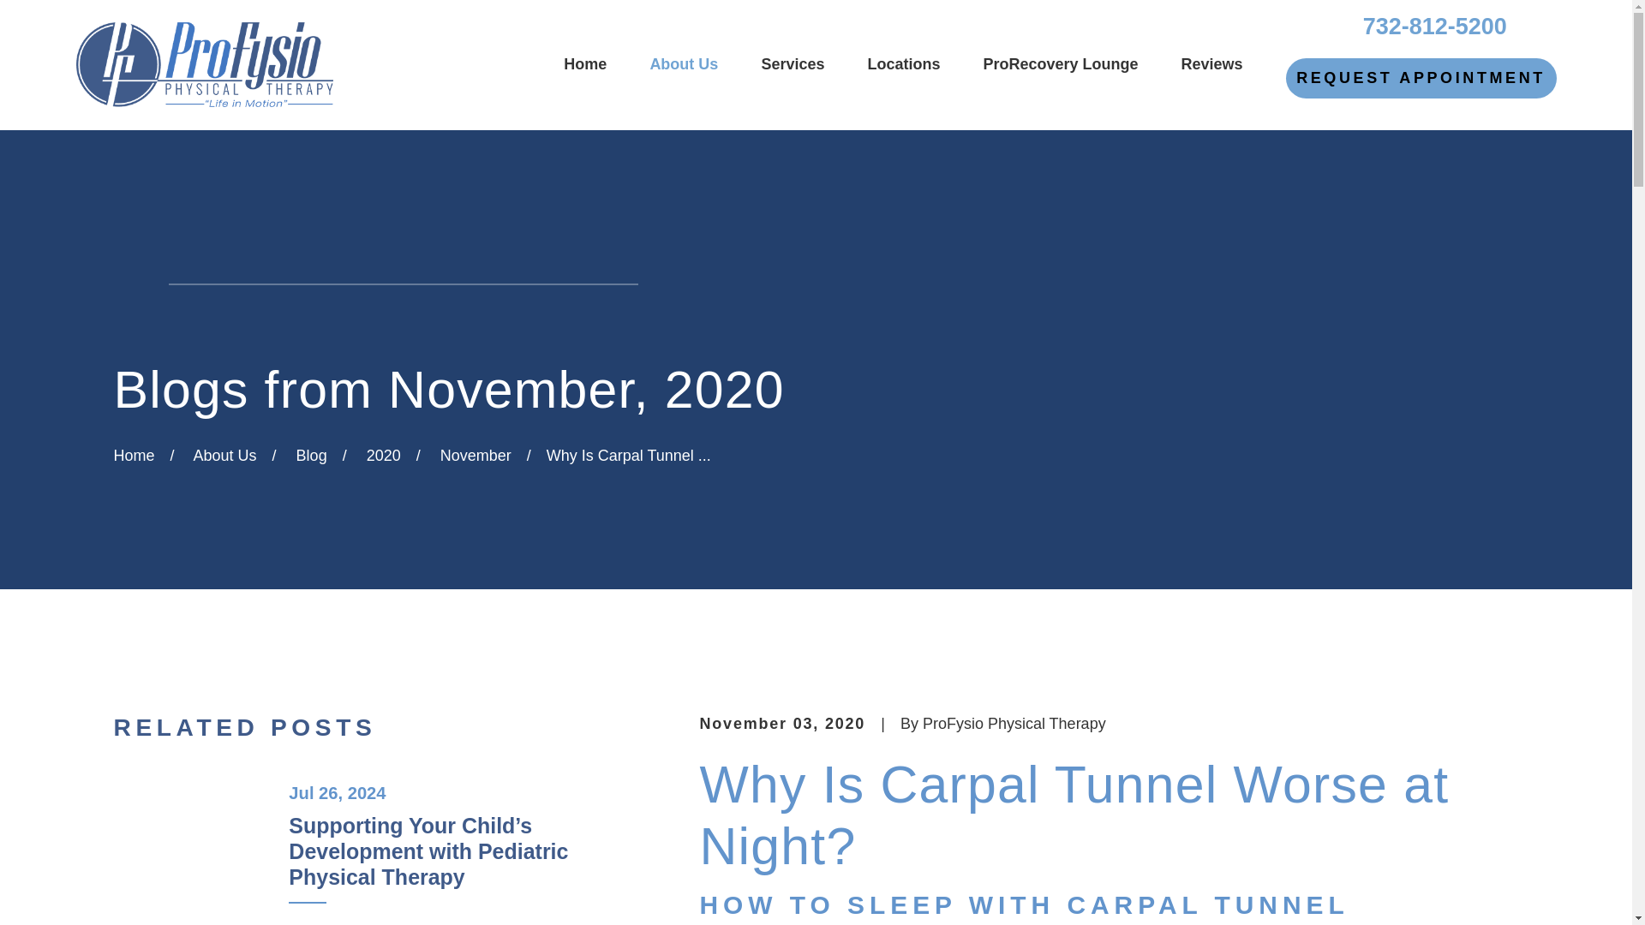 The width and height of the screenshot is (1645, 925). Describe the element at coordinates (134, 456) in the screenshot. I see `Go Home` at that location.